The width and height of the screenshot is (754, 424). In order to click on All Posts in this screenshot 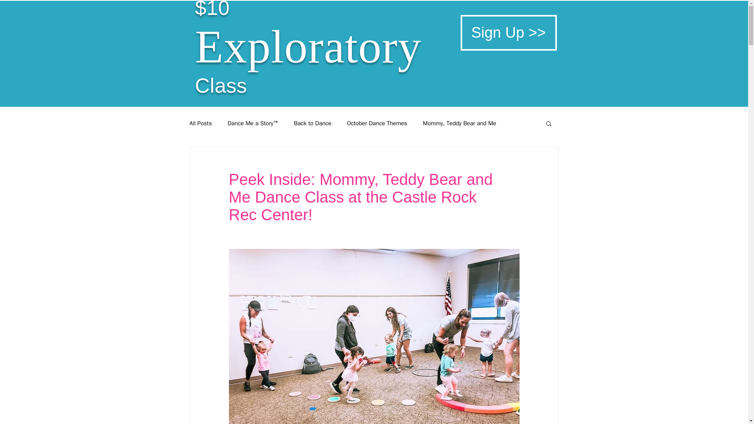, I will do `click(200, 122)`.